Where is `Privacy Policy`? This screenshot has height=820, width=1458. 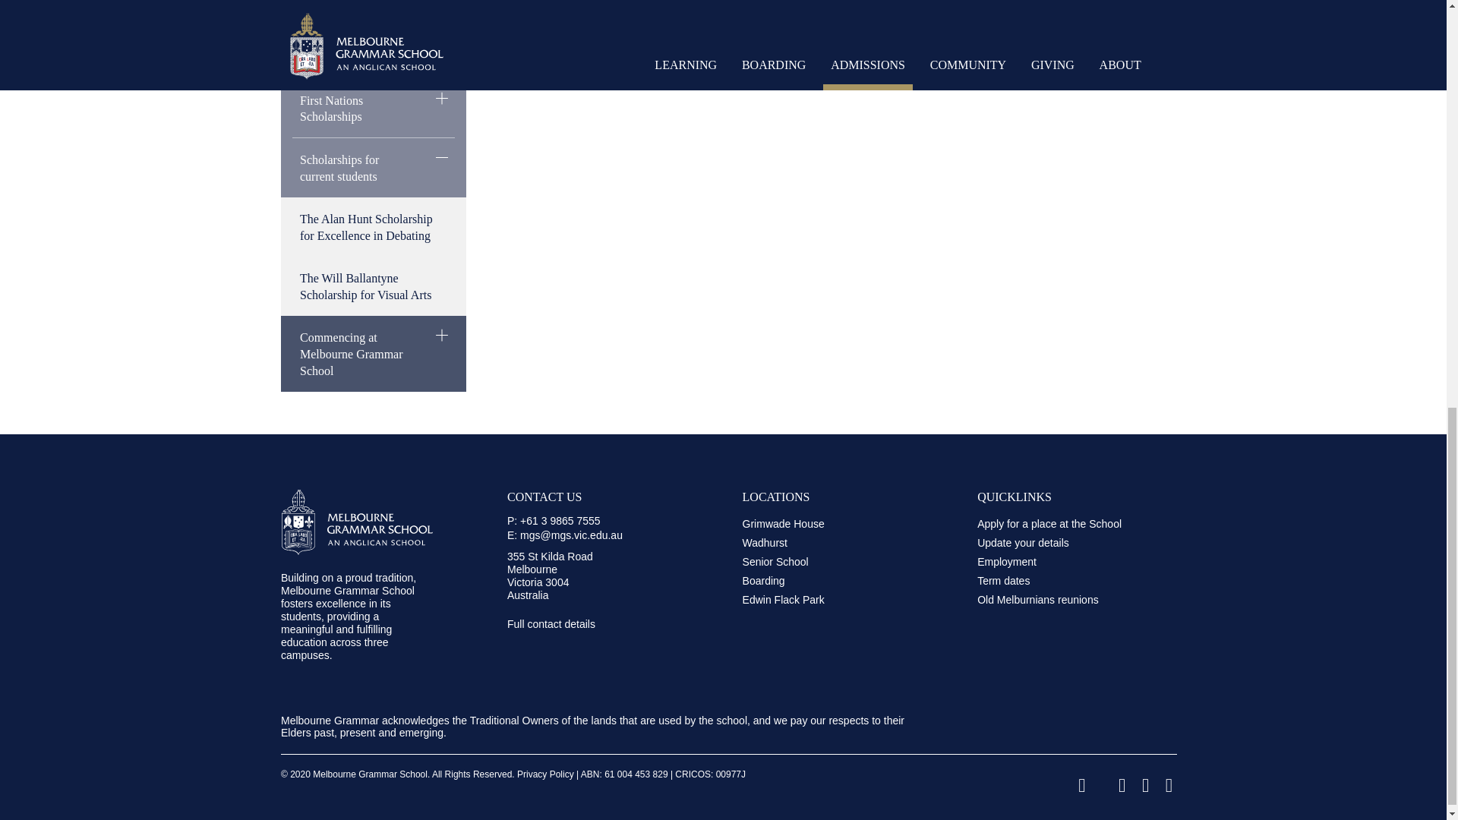 Privacy Policy is located at coordinates (545, 774).